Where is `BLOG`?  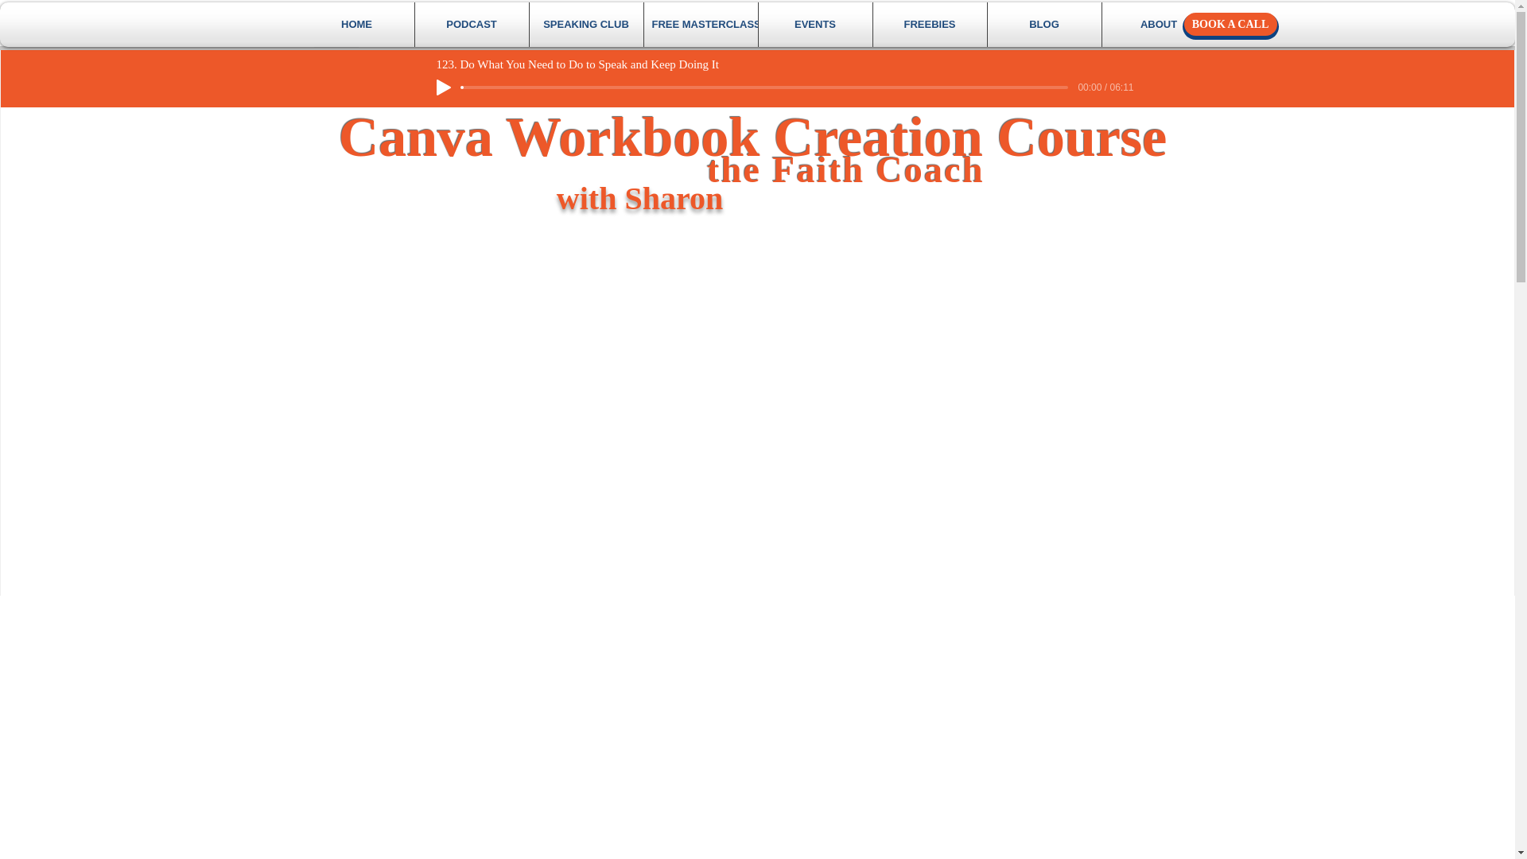
BLOG is located at coordinates (1044, 25).